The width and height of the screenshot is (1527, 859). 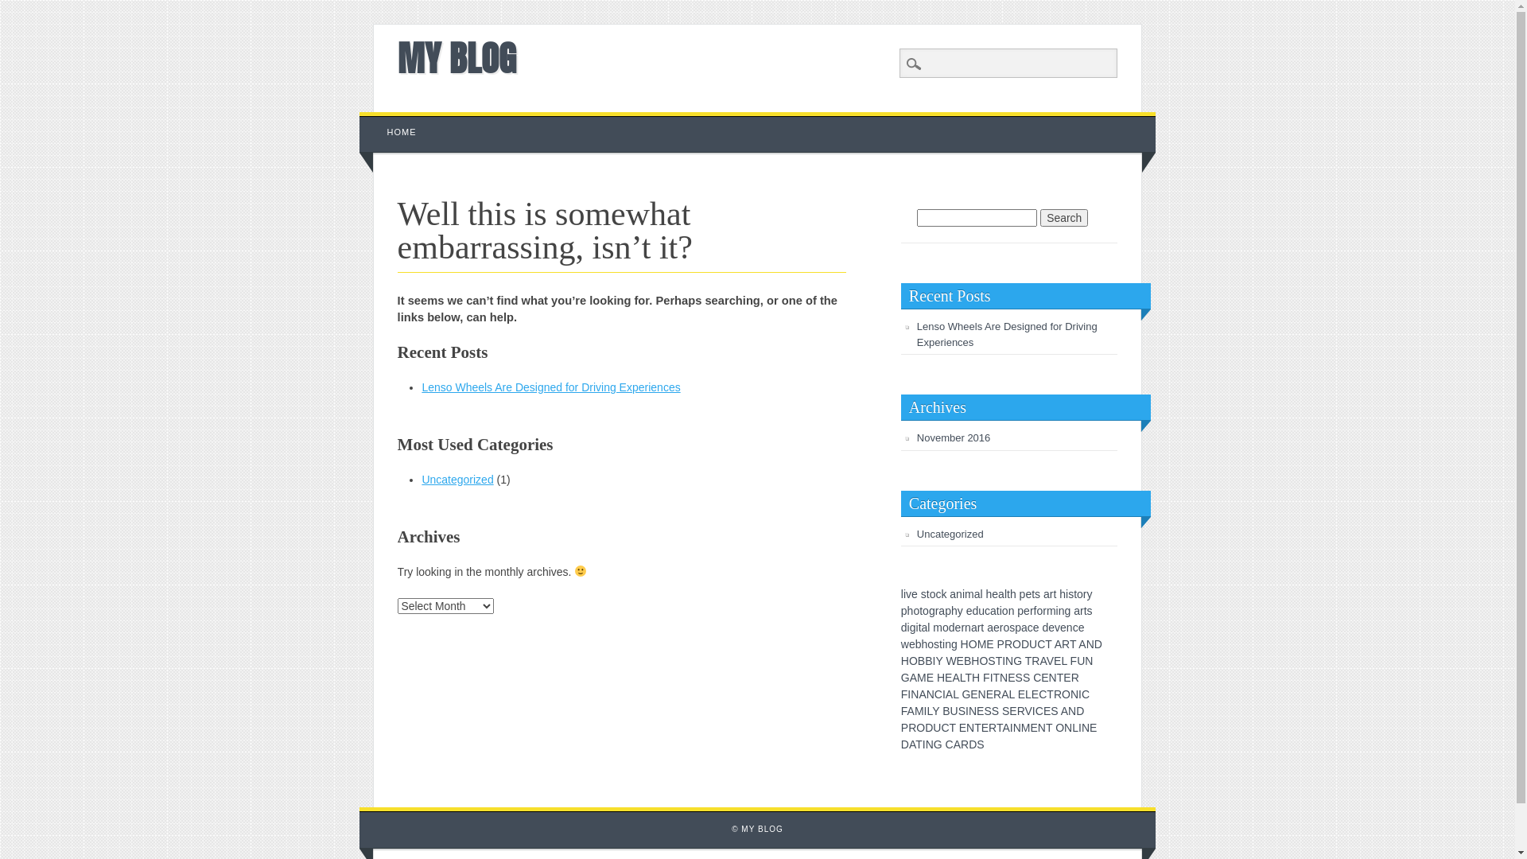 What do you see at coordinates (1020, 611) in the screenshot?
I see `p` at bounding box center [1020, 611].